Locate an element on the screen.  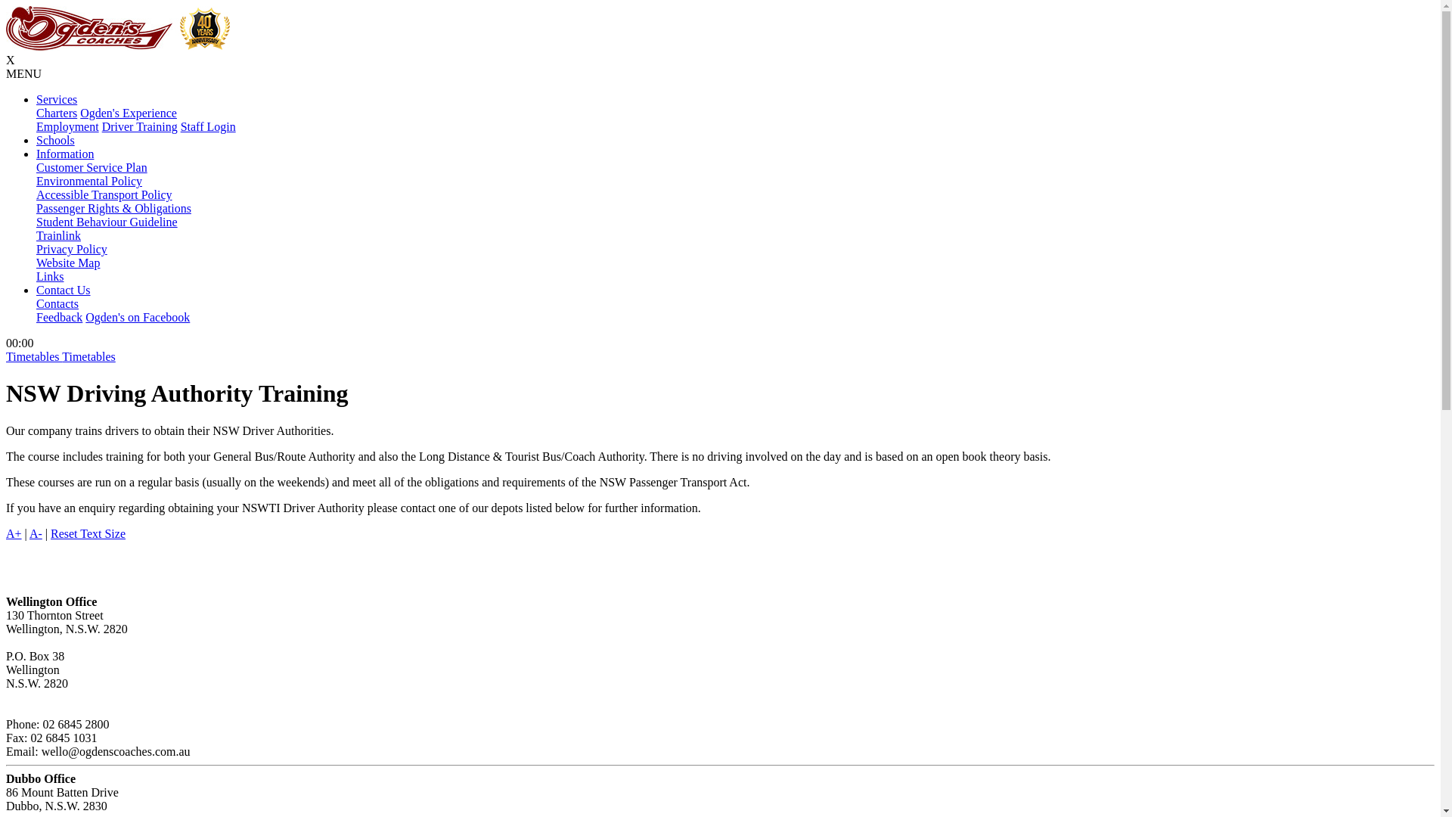
Links is located at coordinates (50, 276).